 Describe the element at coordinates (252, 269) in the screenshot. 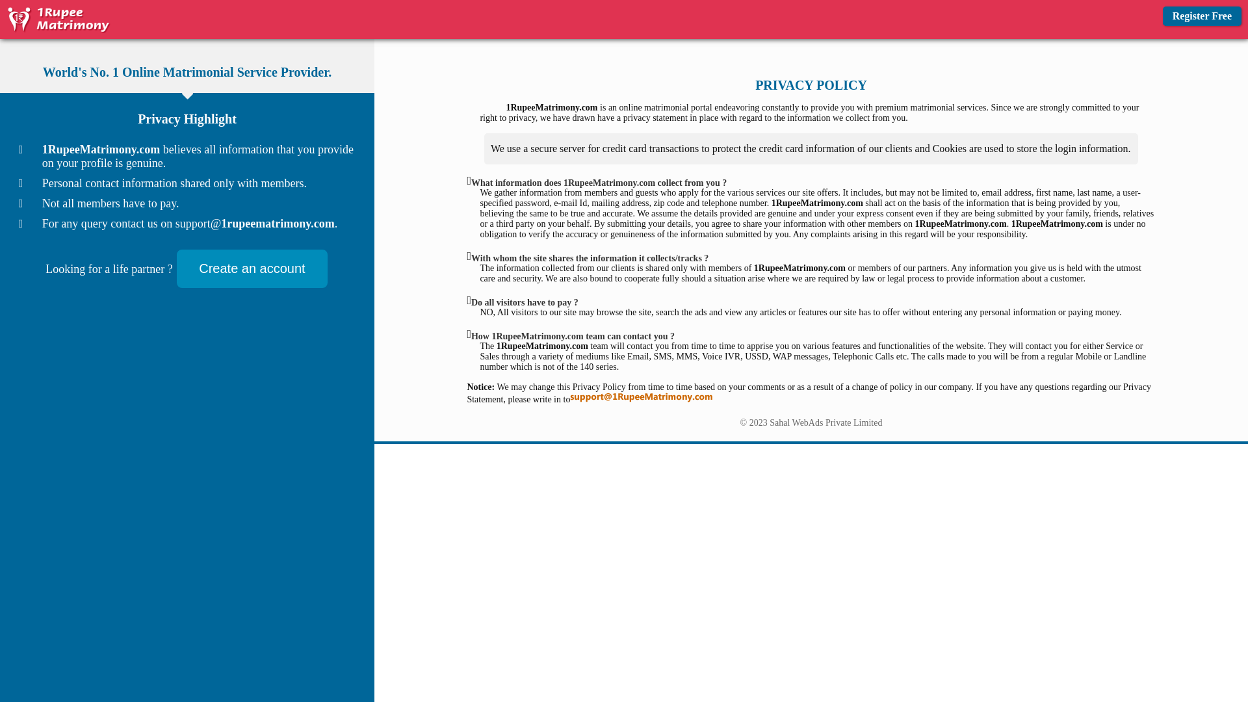

I see `Create an account` at that location.